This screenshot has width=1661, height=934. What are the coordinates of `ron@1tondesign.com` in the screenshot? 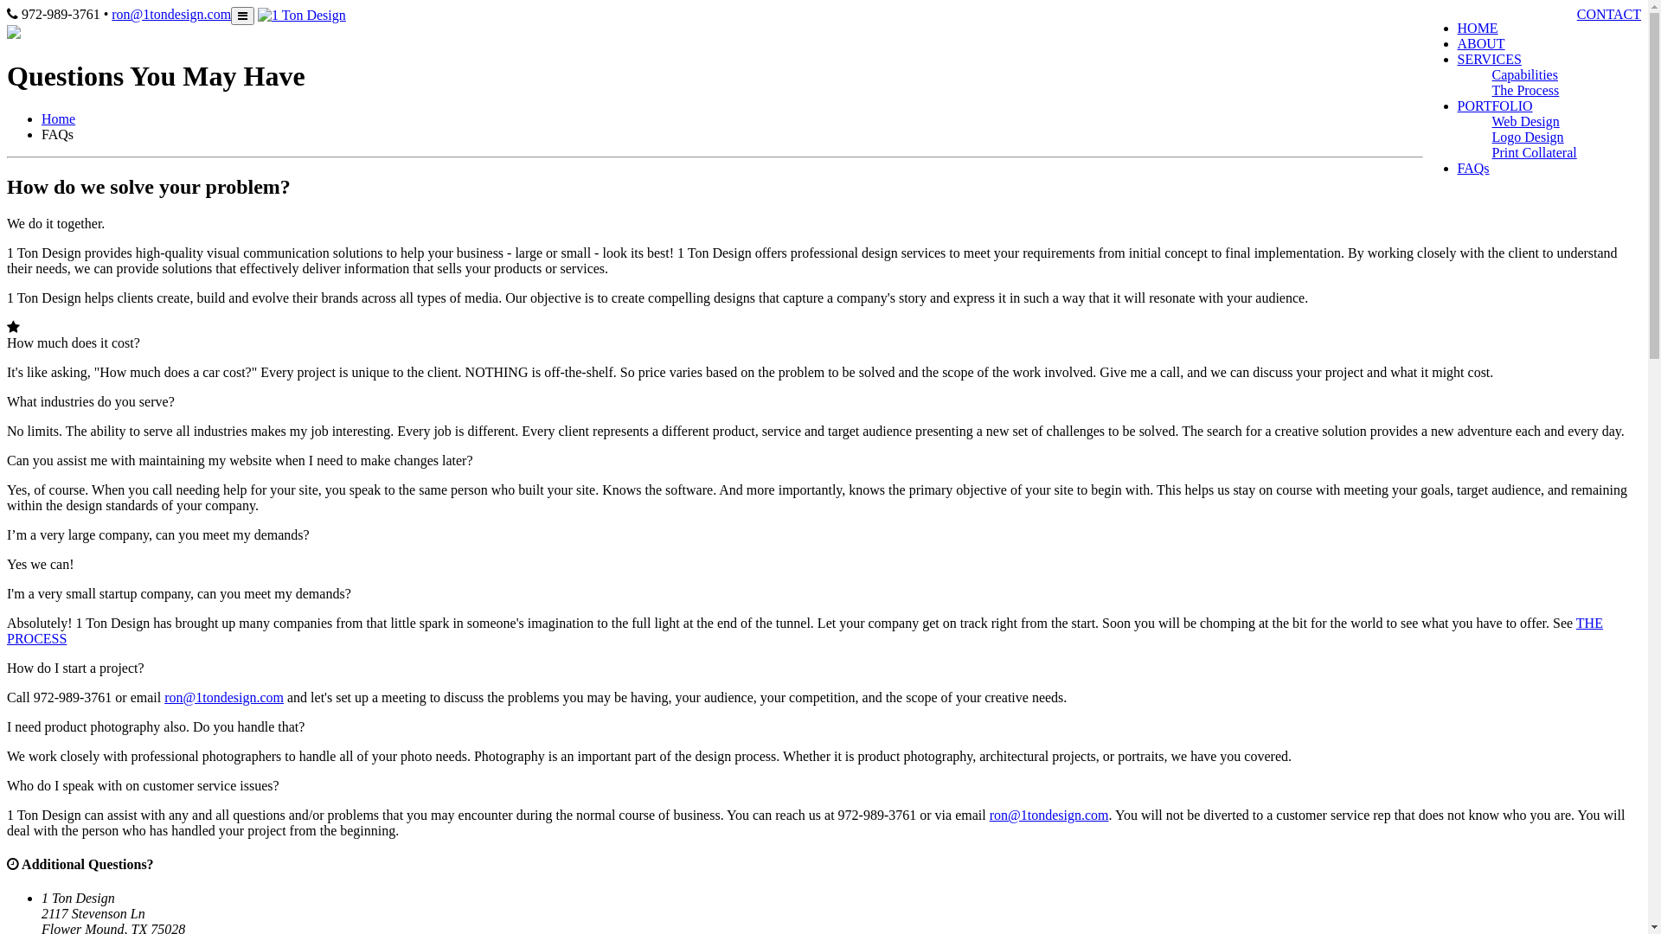 It's located at (171, 14).